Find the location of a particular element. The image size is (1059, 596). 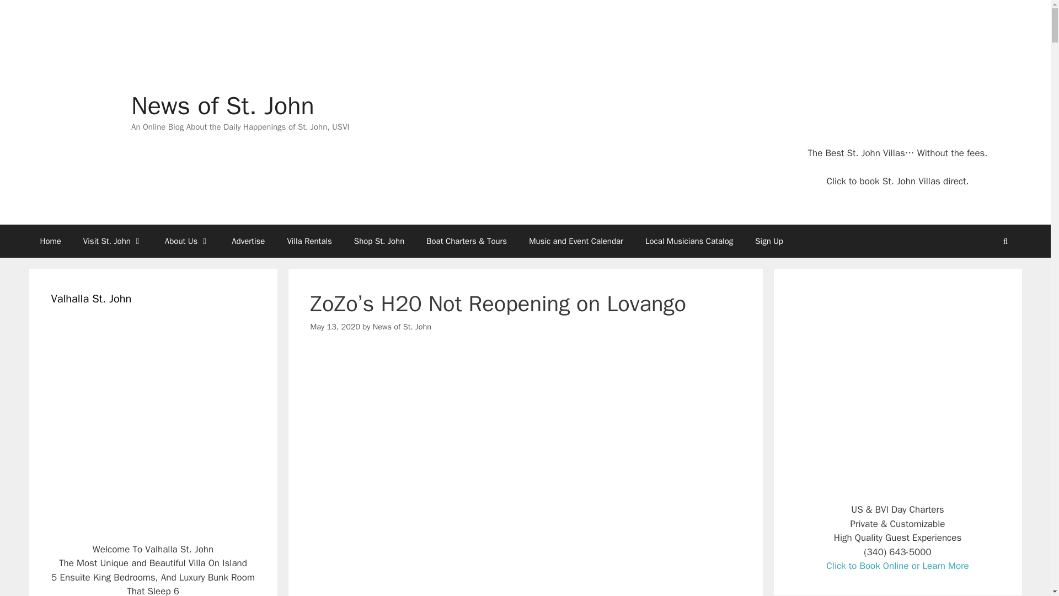

News of St. John is located at coordinates (402, 327).